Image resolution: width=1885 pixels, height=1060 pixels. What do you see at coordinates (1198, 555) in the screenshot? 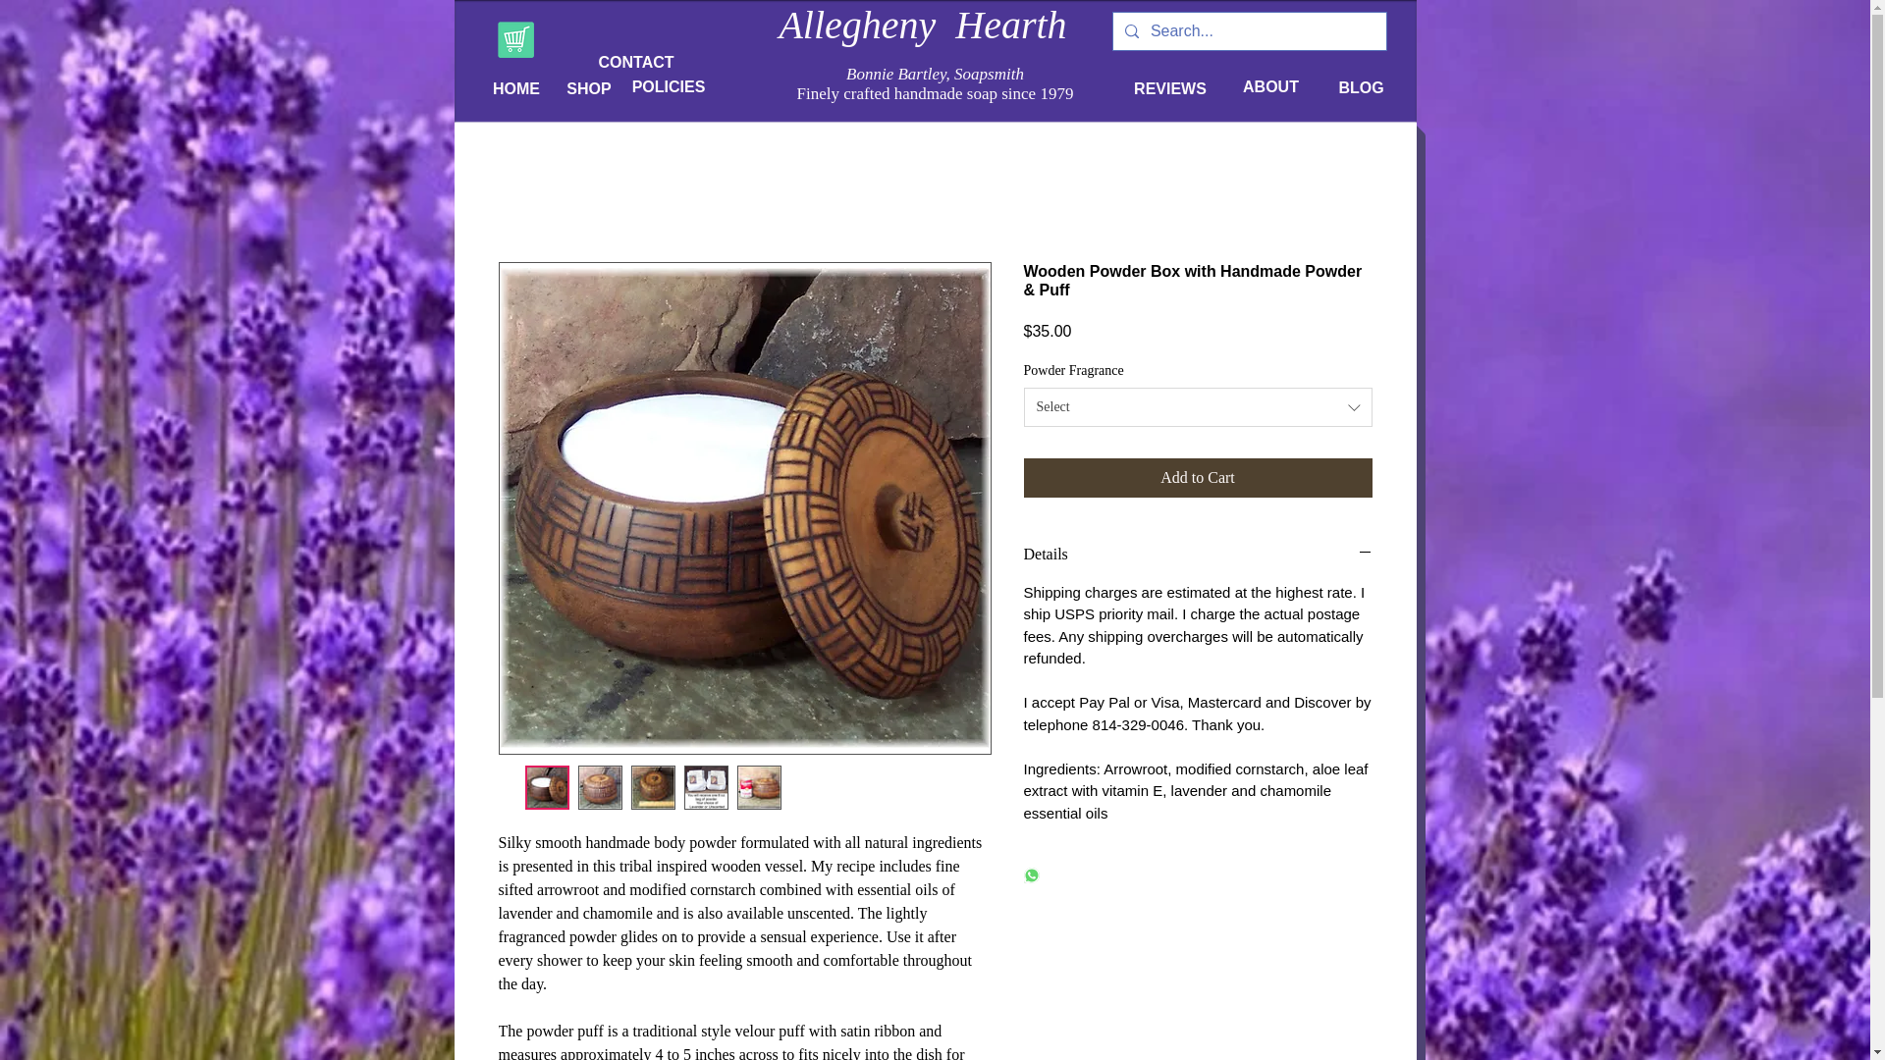
I see `Details` at bounding box center [1198, 555].